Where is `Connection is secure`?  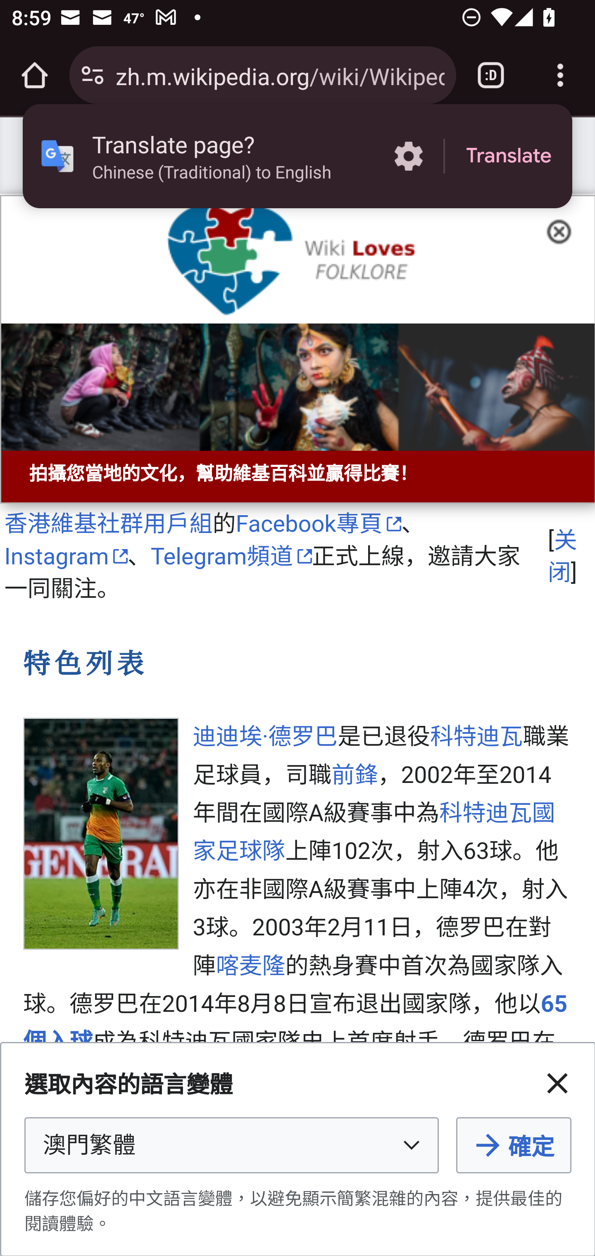 Connection is secure is located at coordinates (93, 75).